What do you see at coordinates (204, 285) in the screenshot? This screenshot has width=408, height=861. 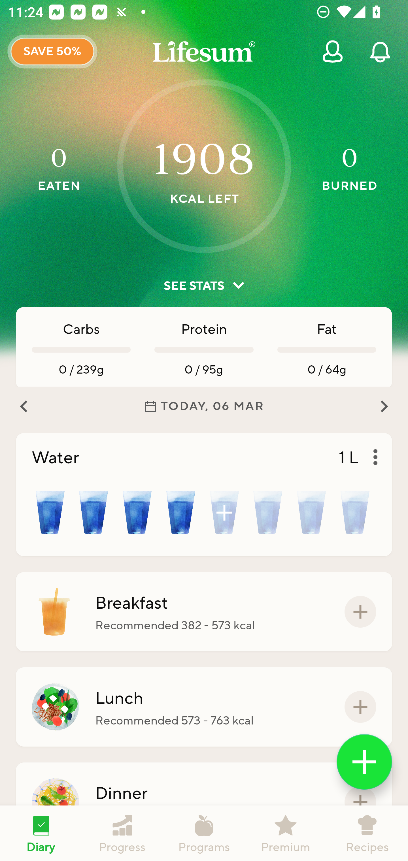 I see `SEE STATS` at bounding box center [204, 285].